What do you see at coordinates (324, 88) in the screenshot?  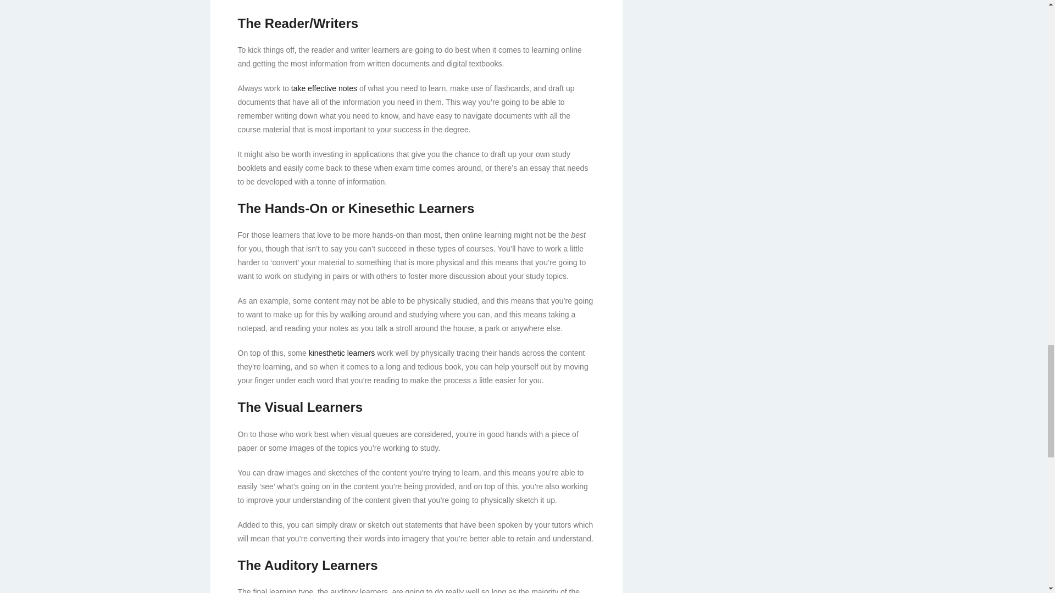 I see `take effective notes` at bounding box center [324, 88].